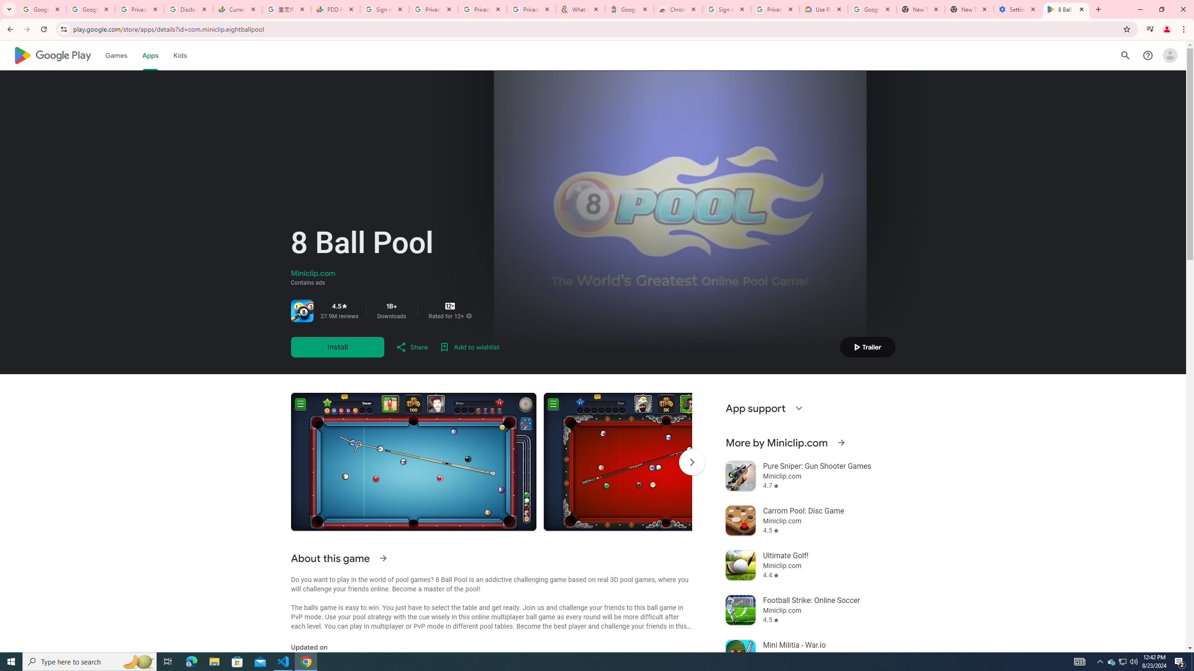 The width and height of the screenshot is (1194, 671). Describe the element at coordinates (469, 347) in the screenshot. I see `Add to wishlist` at that location.